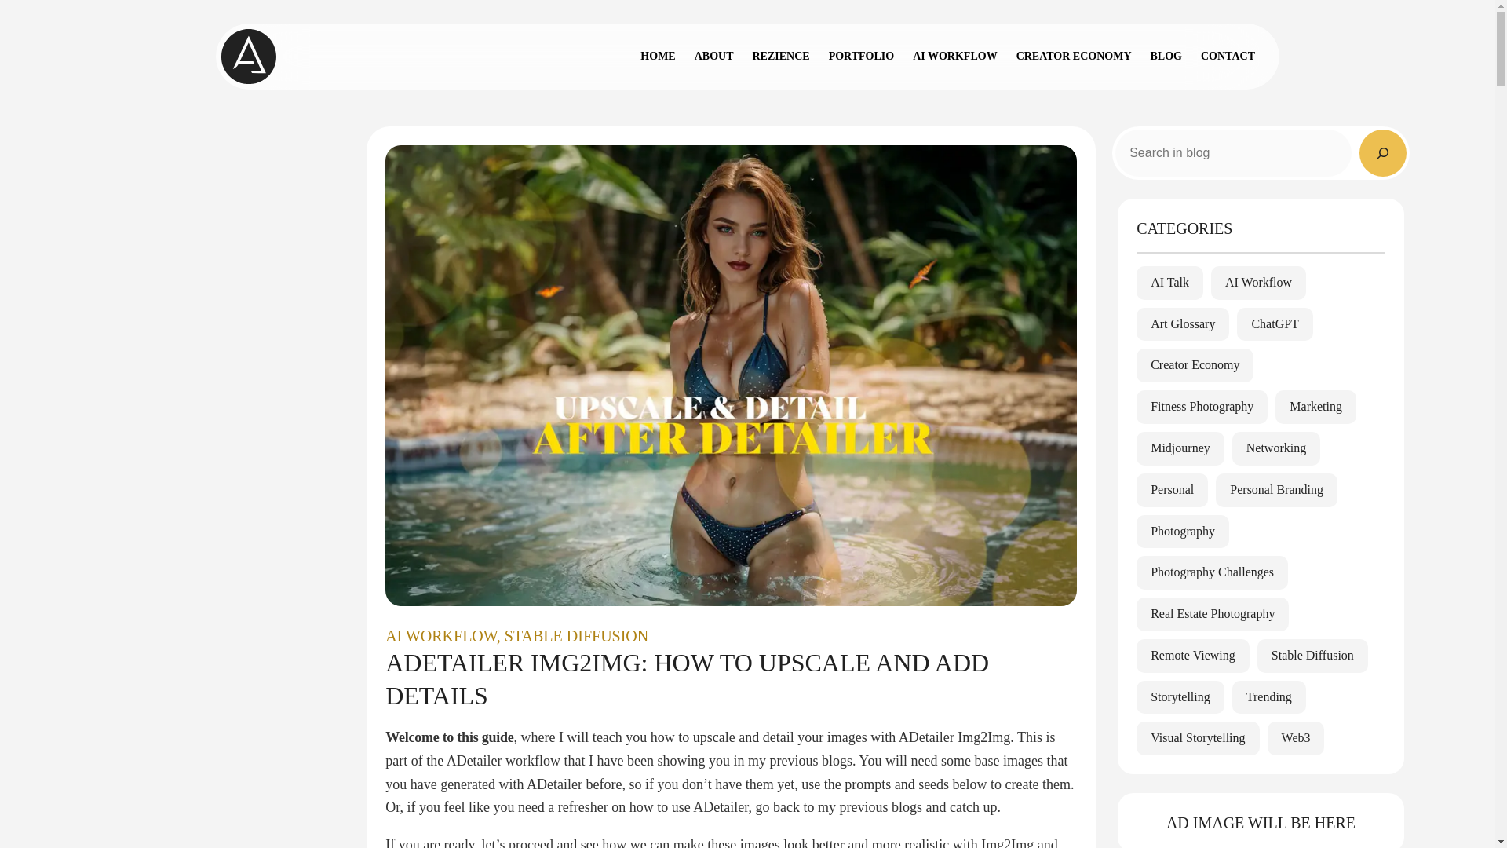  I want to click on REZIENCE, so click(780, 57).